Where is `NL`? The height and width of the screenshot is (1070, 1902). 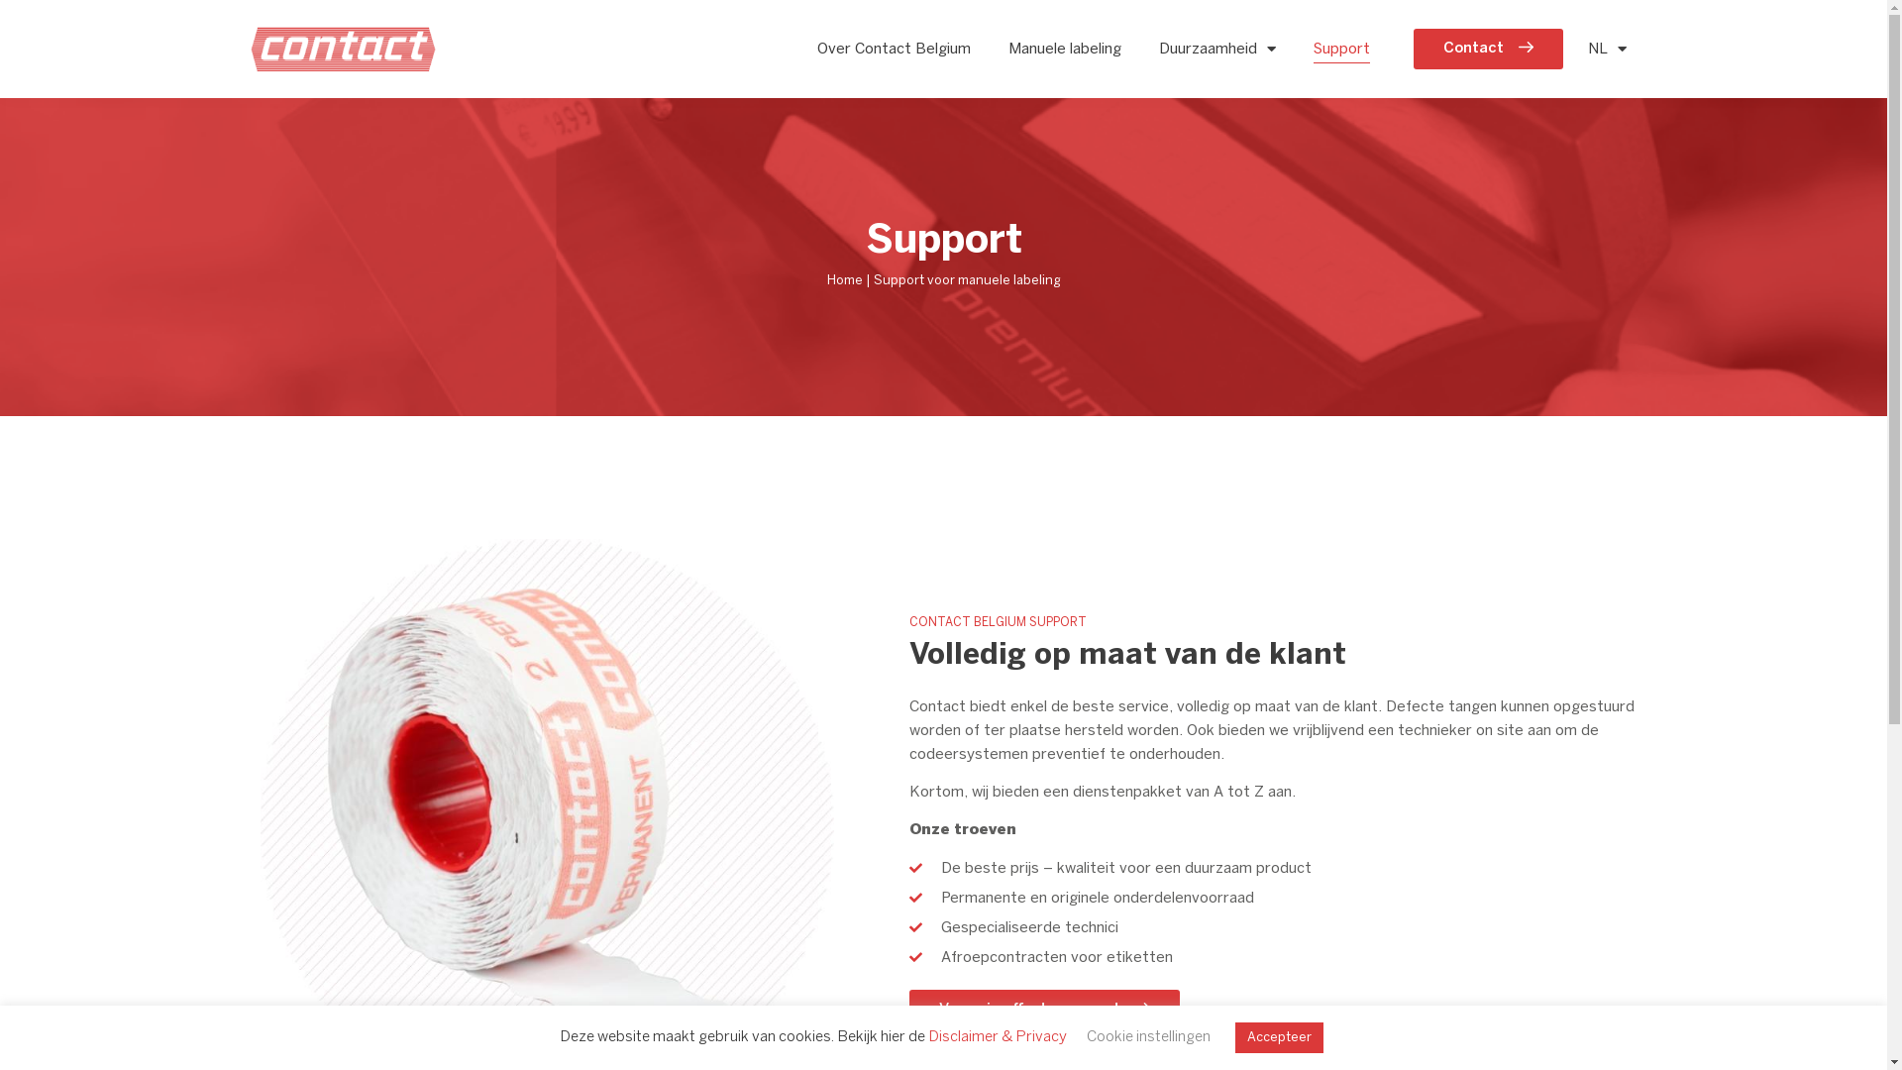
NL is located at coordinates (1607, 50).